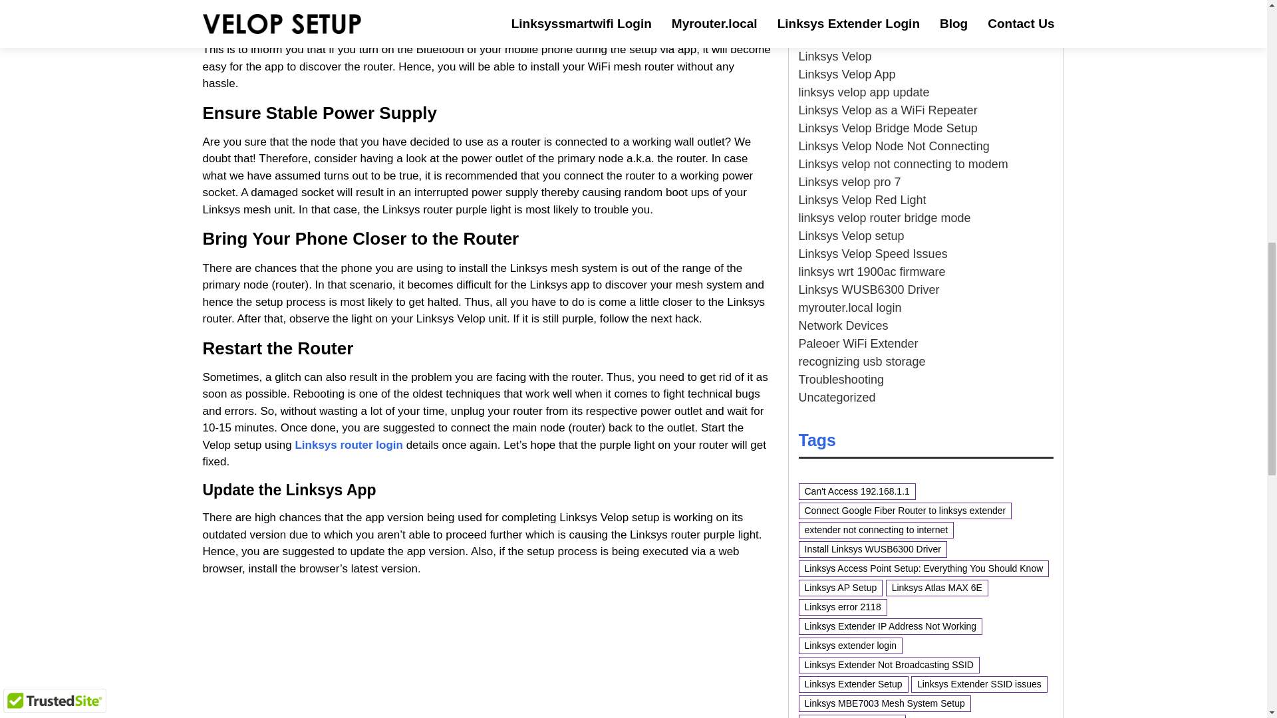  What do you see at coordinates (887, 128) in the screenshot?
I see `Linksys Velop Bridge Mode Setup` at bounding box center [887, 128].